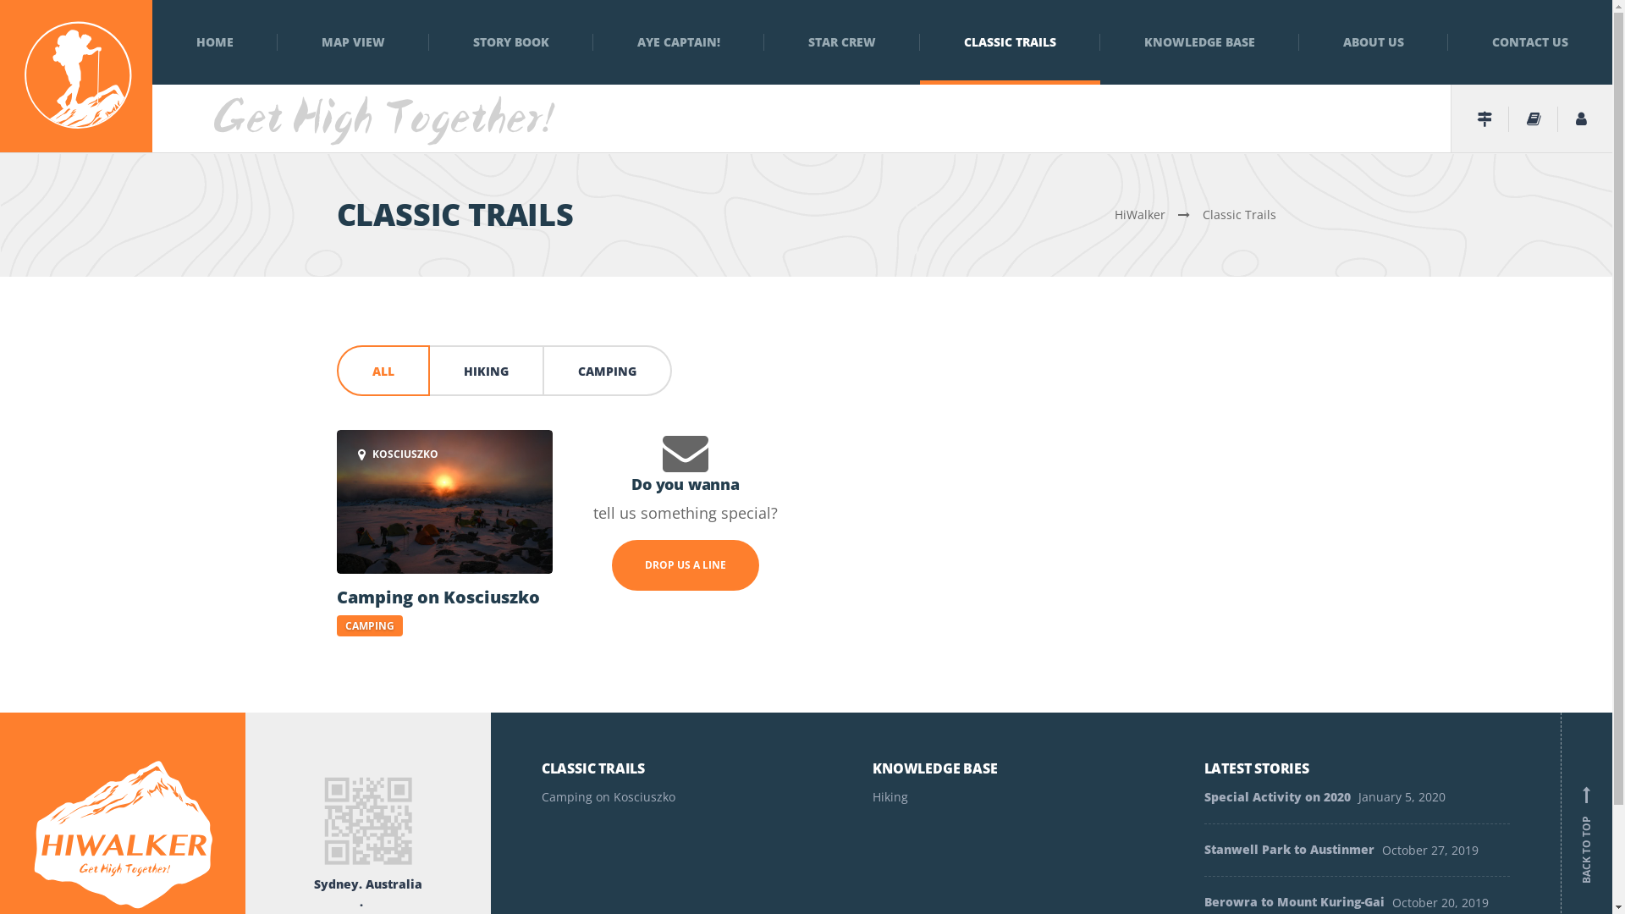 This screenshot has width=1625, height=914. What do you see at coordinates (1290, 850) in the screenshot?
I see `Stanwell Park to Austinmer` at bounding box center [1290, 850].